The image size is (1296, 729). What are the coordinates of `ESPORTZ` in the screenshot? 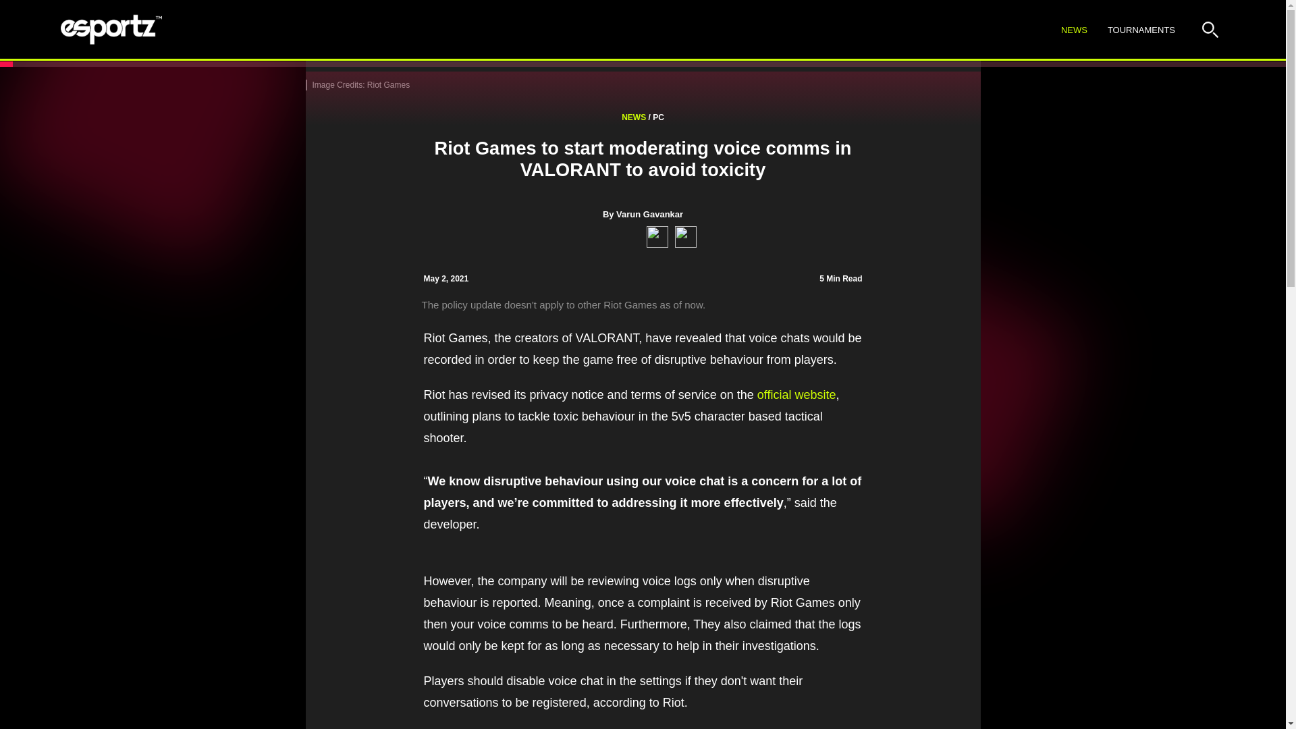 It's located at (111, 30).